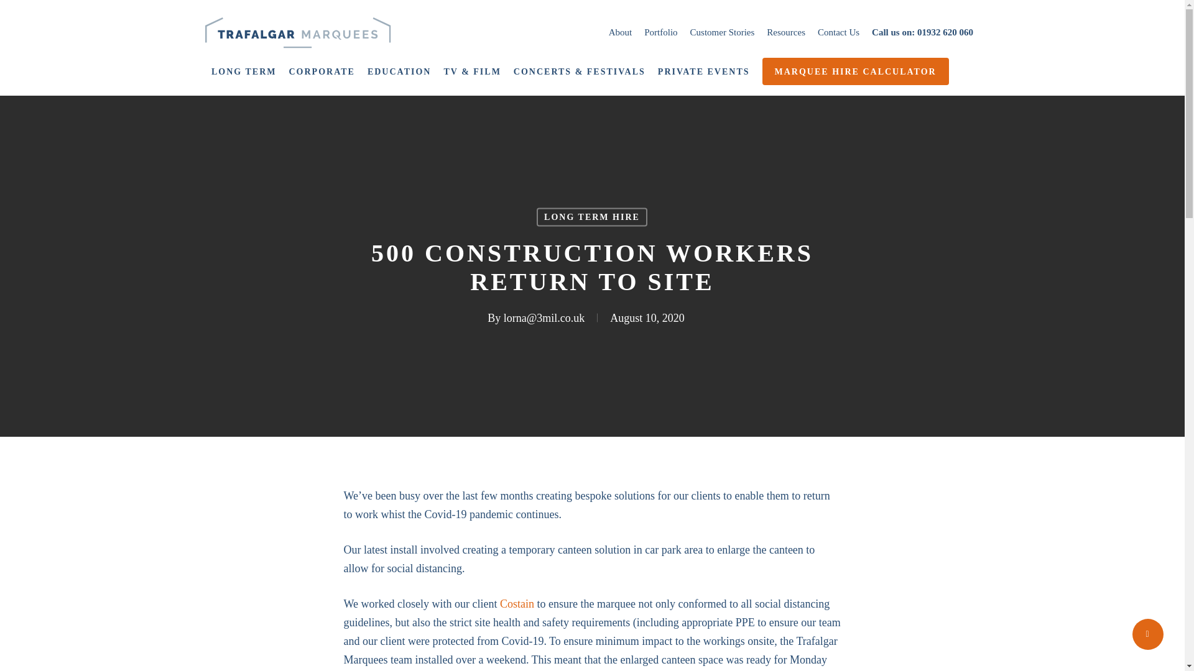  What do you see at coordinates (621, 32) in the screenshot?
I see `About` at bounding box center [621, 32].